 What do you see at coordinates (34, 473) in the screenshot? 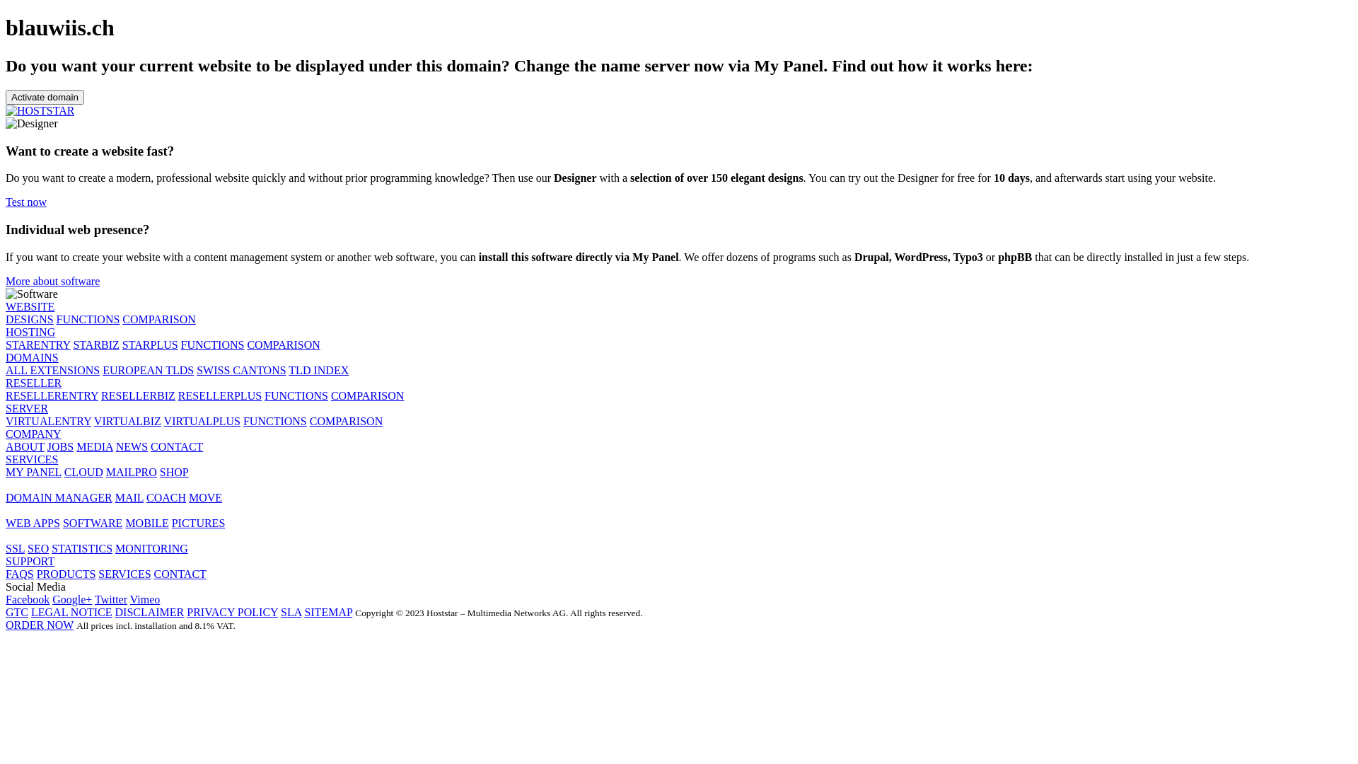
I see `MY PANEL` at bounding box center [34, 473].